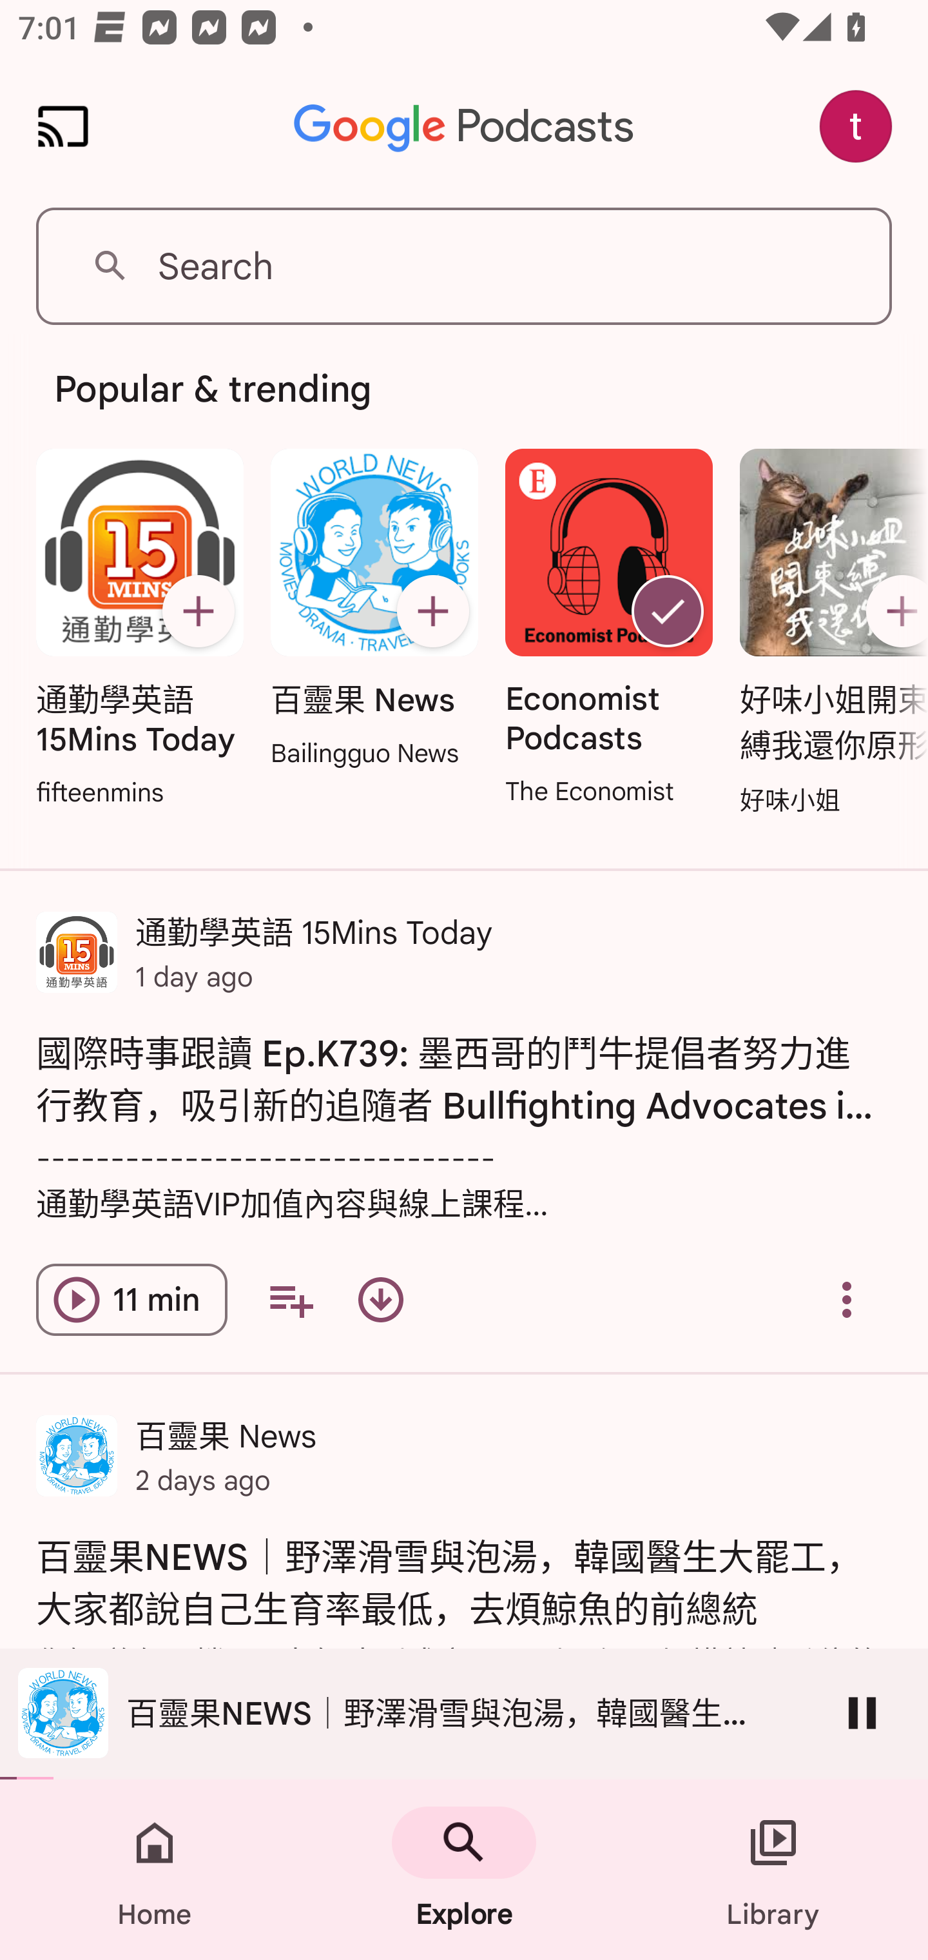  What do you see at coordinates (155, 1870) in the screenshot?
I see `Home` at bounding box center [155, 1870].